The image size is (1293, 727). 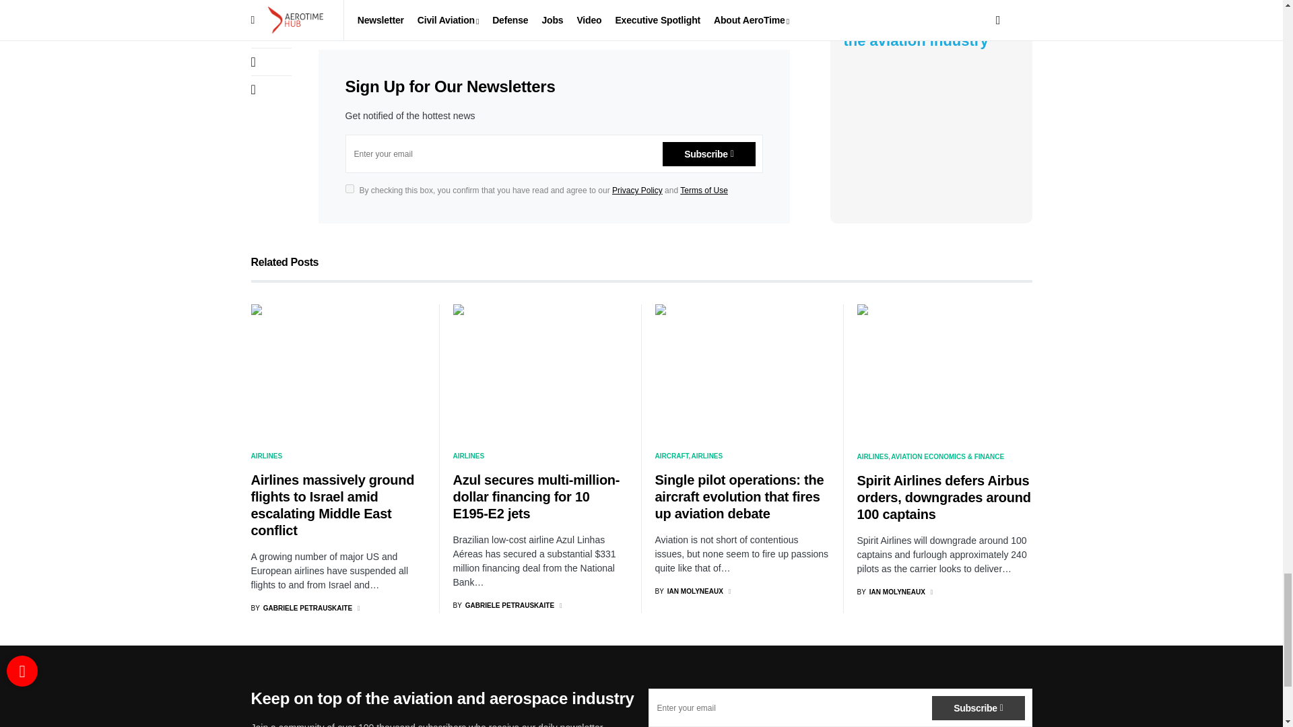 What do you see at coordinates (688, 591) in the screenshot?
I see `View all posts by Ian Molyneaux` at bounding box center [688, 591].